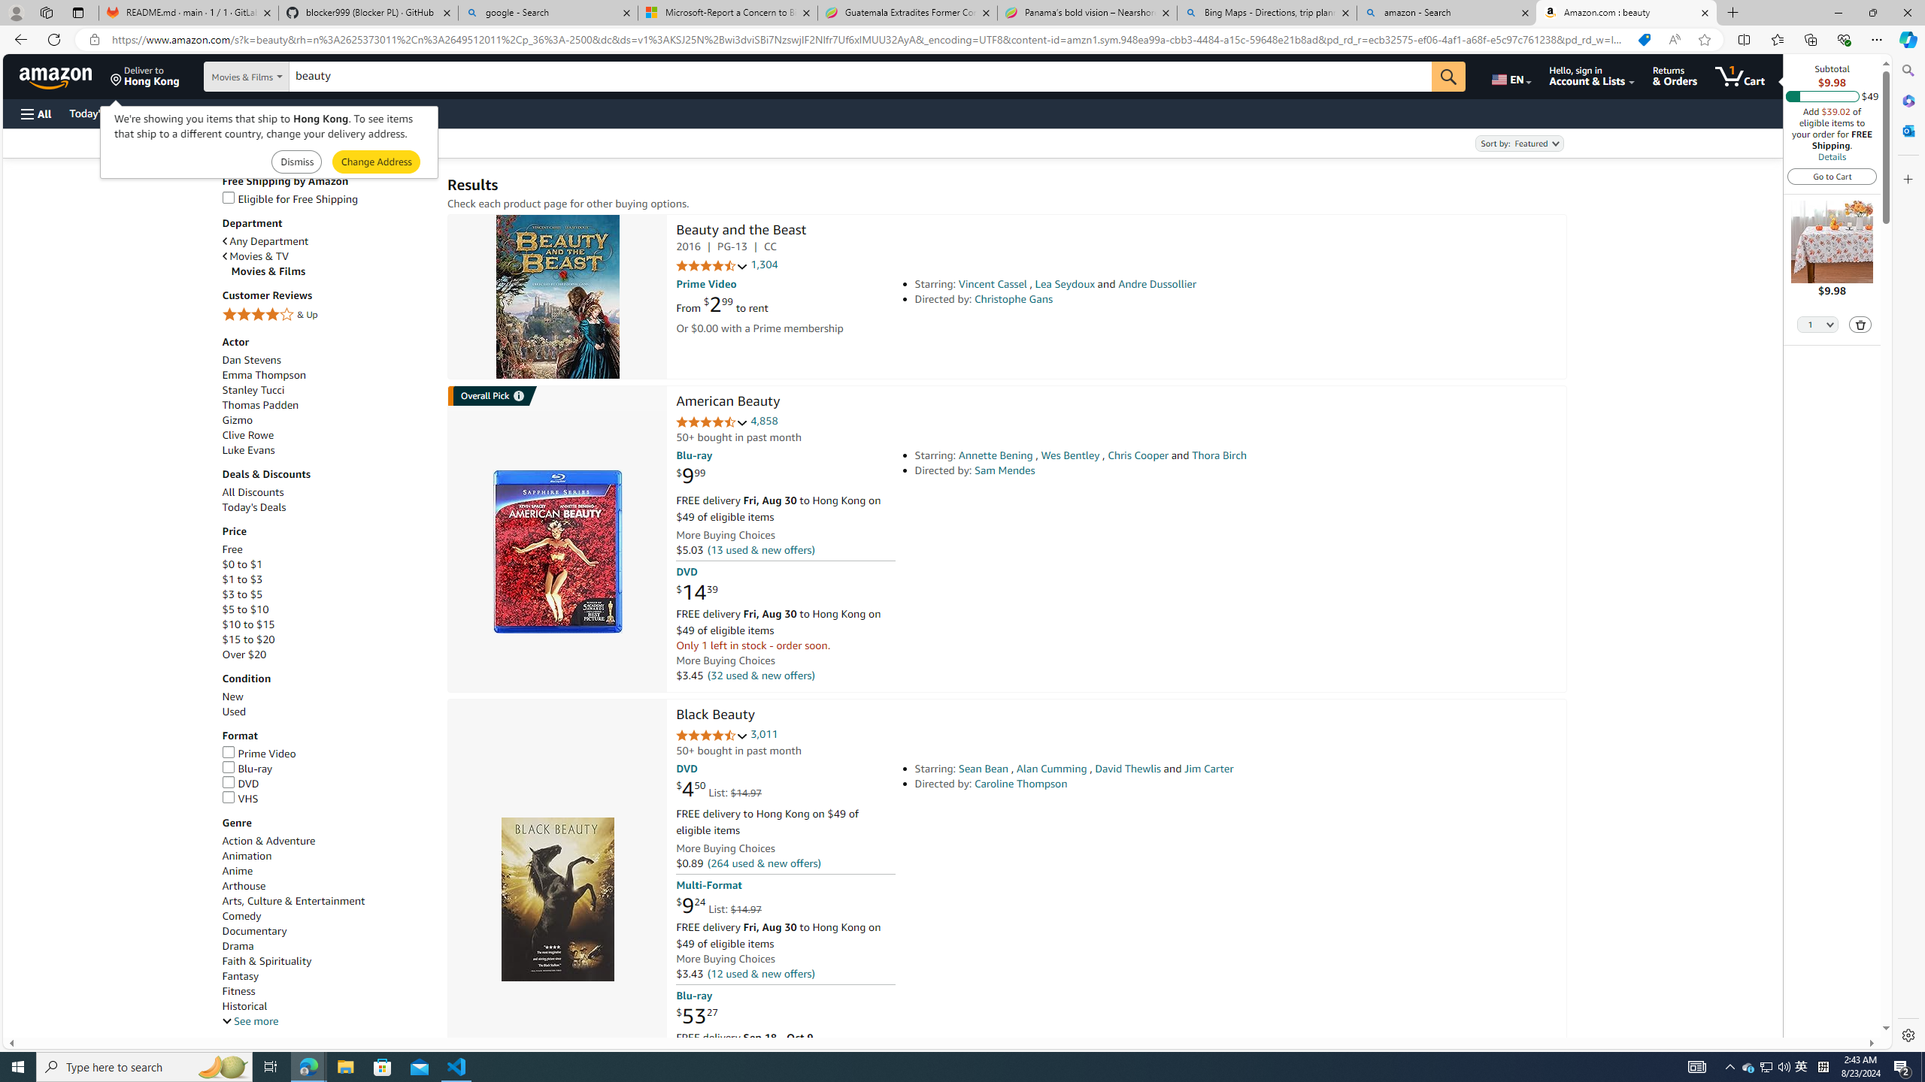 This screenshot has height=1082, width=1925. Describe the element at coordinates (327, 712) in the screenshot. I see `Used` at that location.